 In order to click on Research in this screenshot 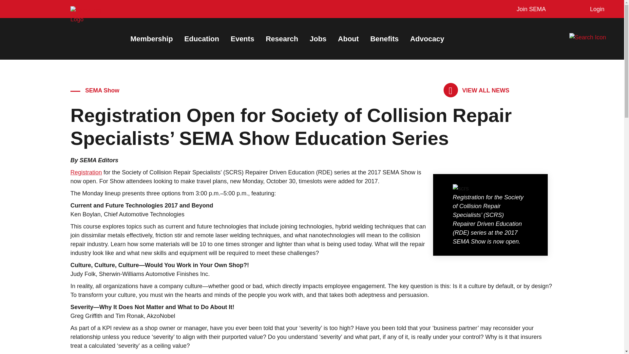, I will do `click(282, 39)`.